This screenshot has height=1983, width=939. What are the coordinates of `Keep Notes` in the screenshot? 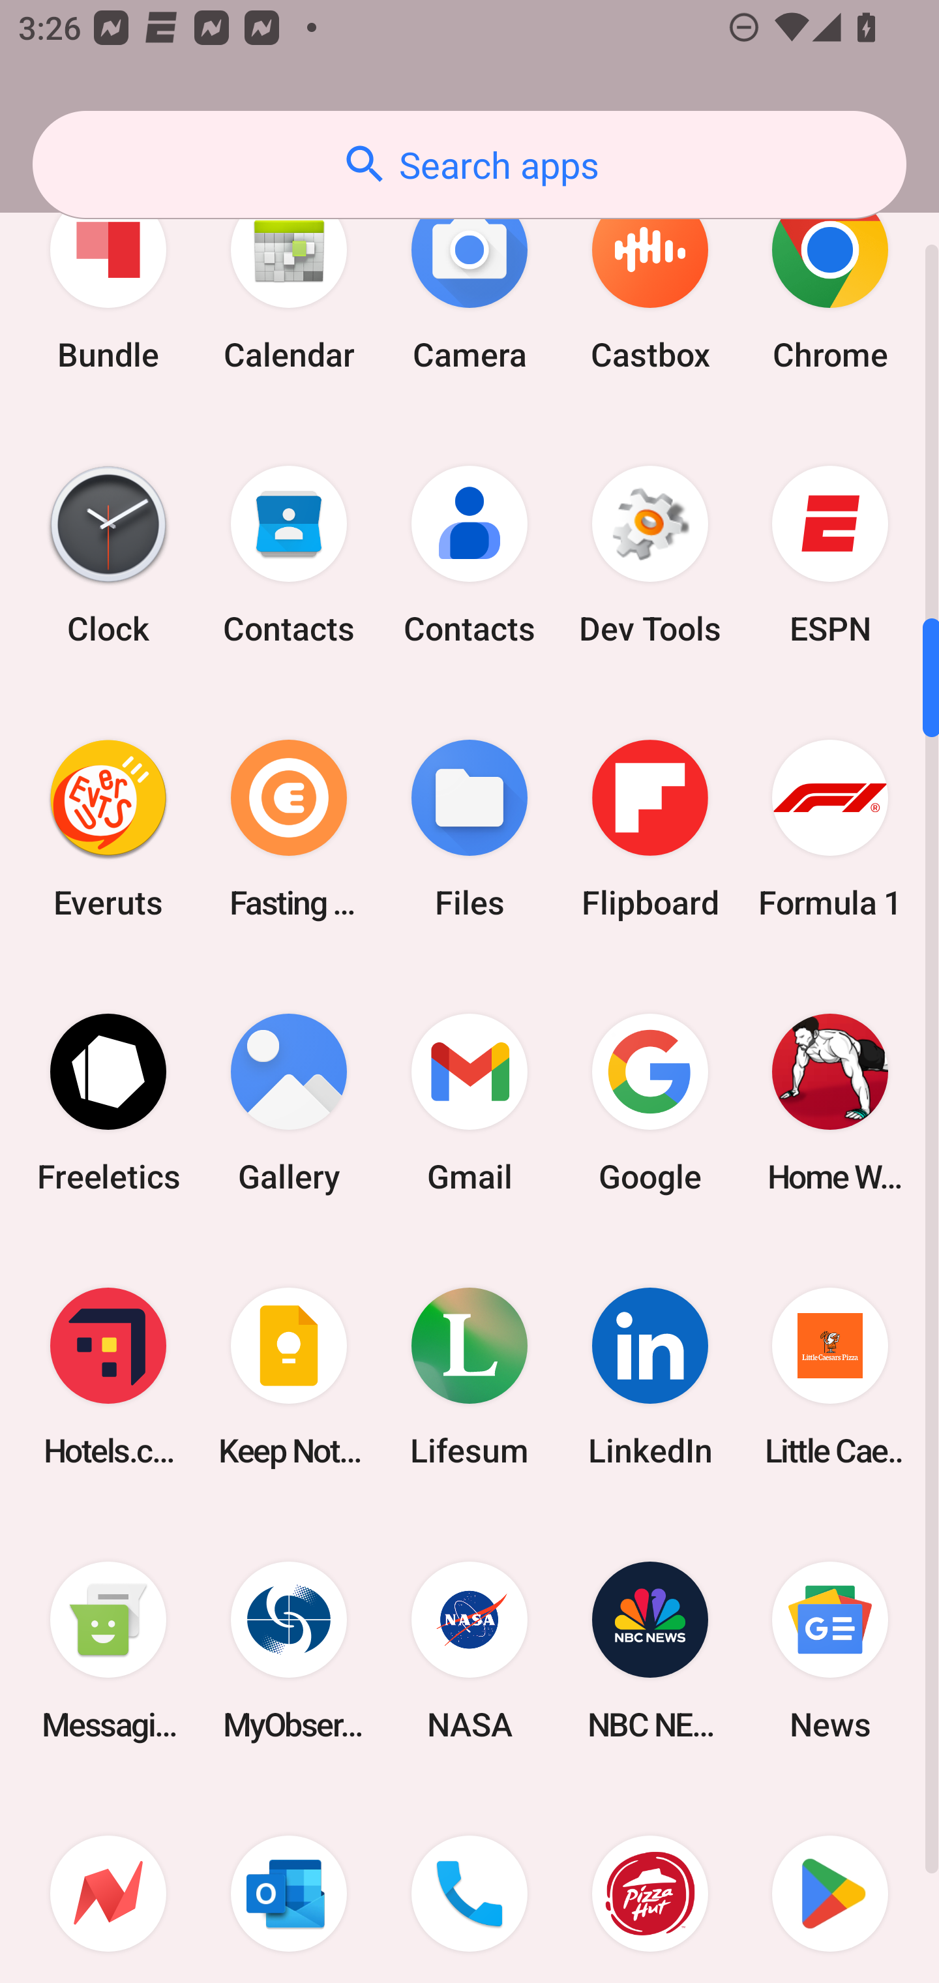 It's located at (289, 1376).